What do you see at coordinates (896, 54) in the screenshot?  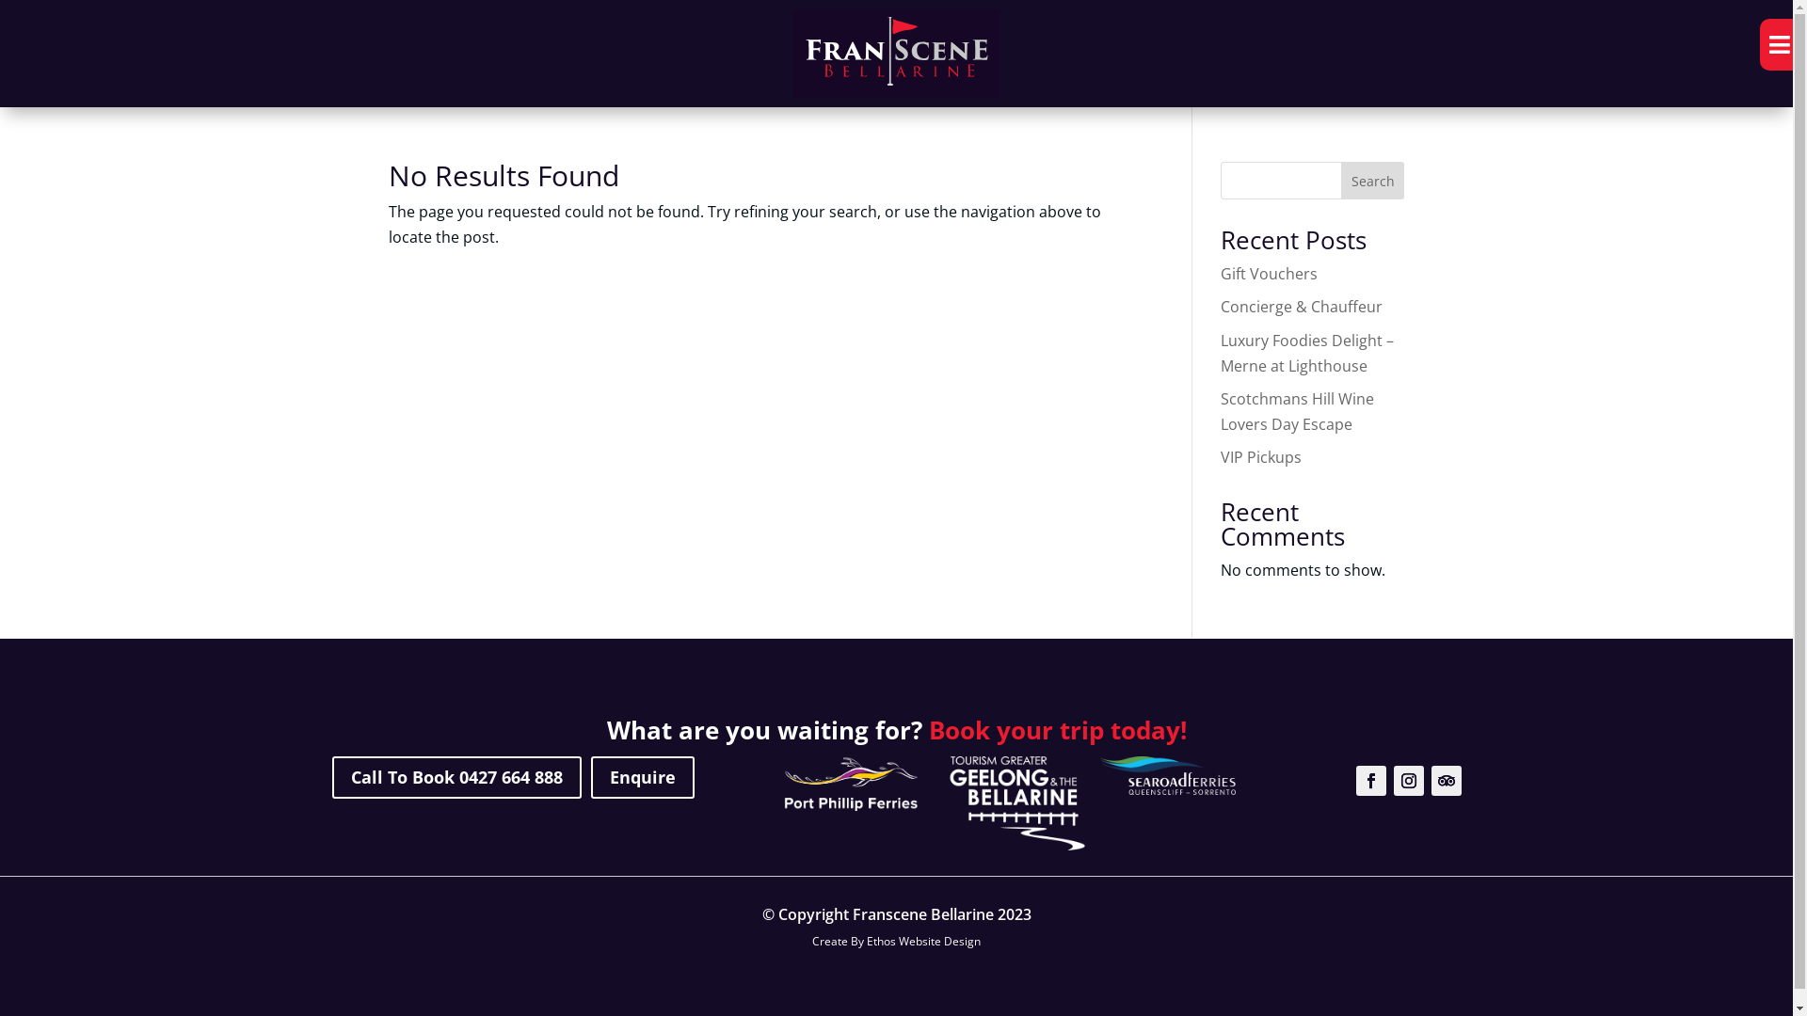 I see `Franscene Bellarine Logo` at bounding box center [896, 54].